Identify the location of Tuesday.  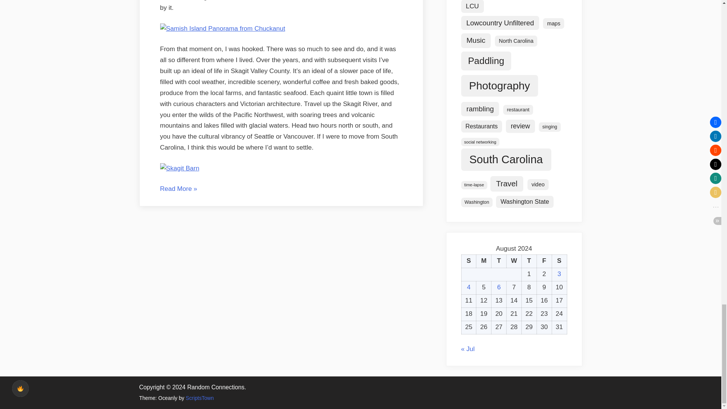
(499, 261).